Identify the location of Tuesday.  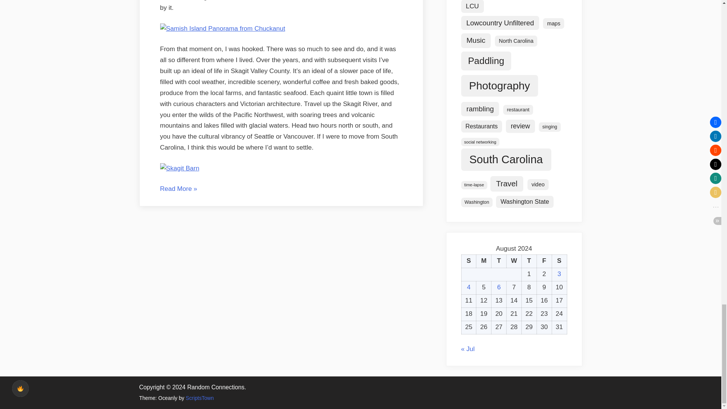
(499, 261).